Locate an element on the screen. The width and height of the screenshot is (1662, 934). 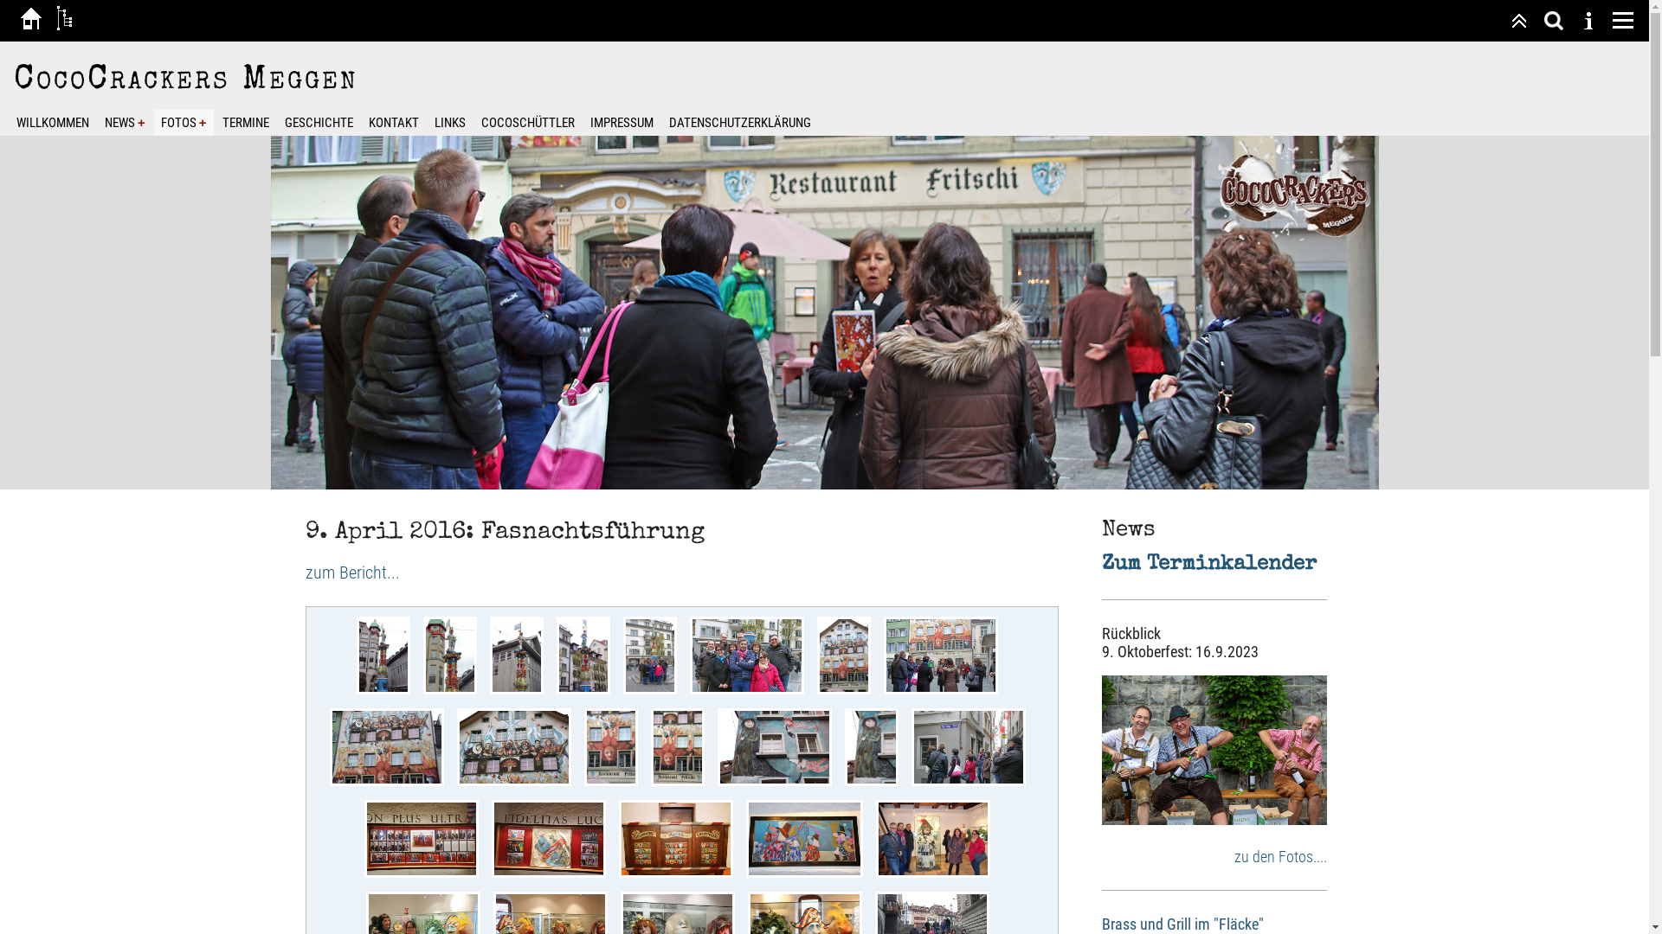
GESCHICHTE is located at coordinates (319, 123).